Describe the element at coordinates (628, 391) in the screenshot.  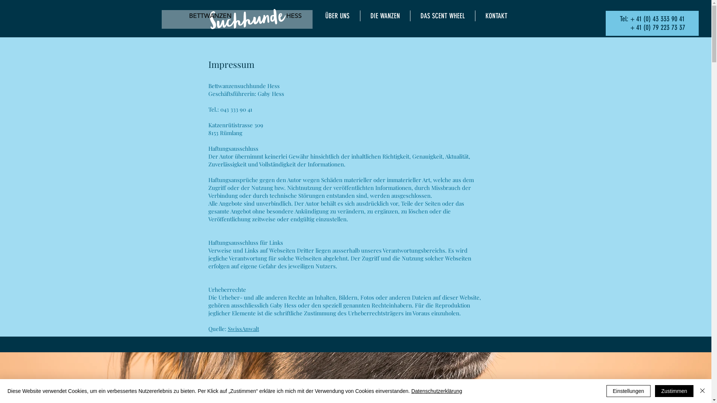
I see `Einstellungen` at that location.